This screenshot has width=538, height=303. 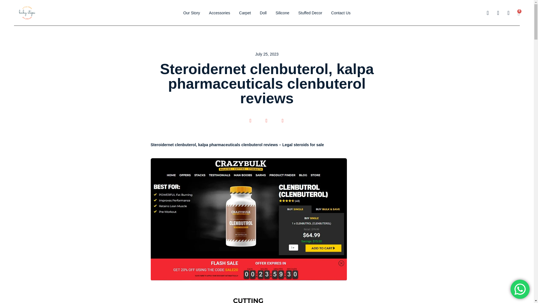 I want to click on WhatsApp us, so click(x=520, y=289).